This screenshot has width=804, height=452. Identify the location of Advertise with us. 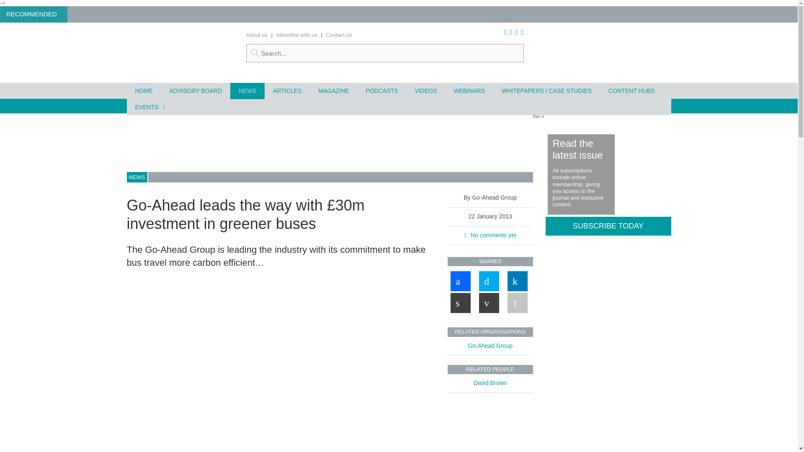
(296, 34).